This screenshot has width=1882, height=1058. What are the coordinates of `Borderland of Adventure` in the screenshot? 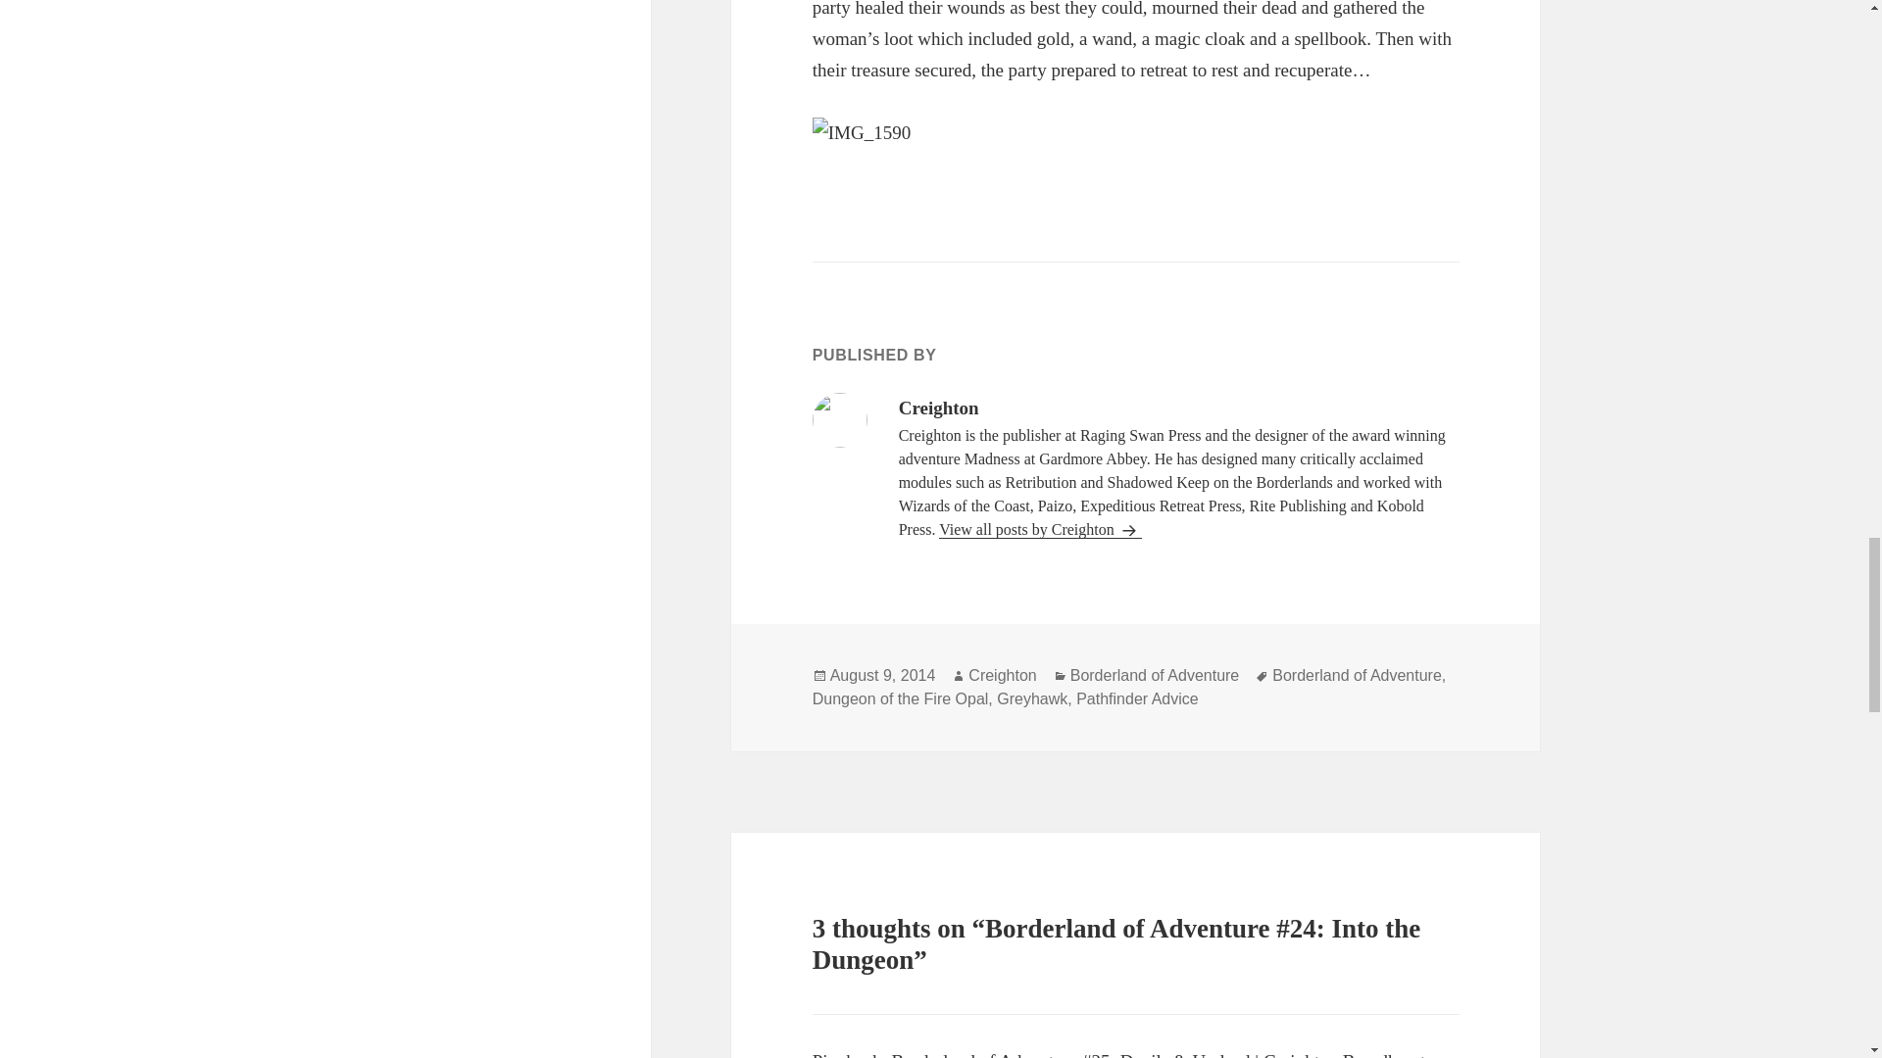 It's located at (1155, 676).